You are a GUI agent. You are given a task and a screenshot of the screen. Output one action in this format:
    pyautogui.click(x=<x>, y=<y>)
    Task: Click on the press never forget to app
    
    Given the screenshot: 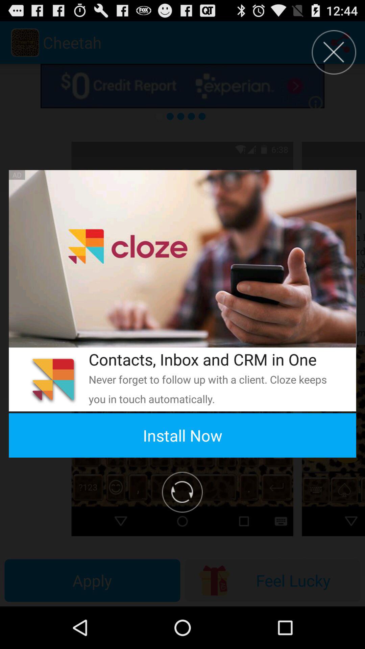 What is the action you would take?
    pyautogui.click(x=214, y=389)
    